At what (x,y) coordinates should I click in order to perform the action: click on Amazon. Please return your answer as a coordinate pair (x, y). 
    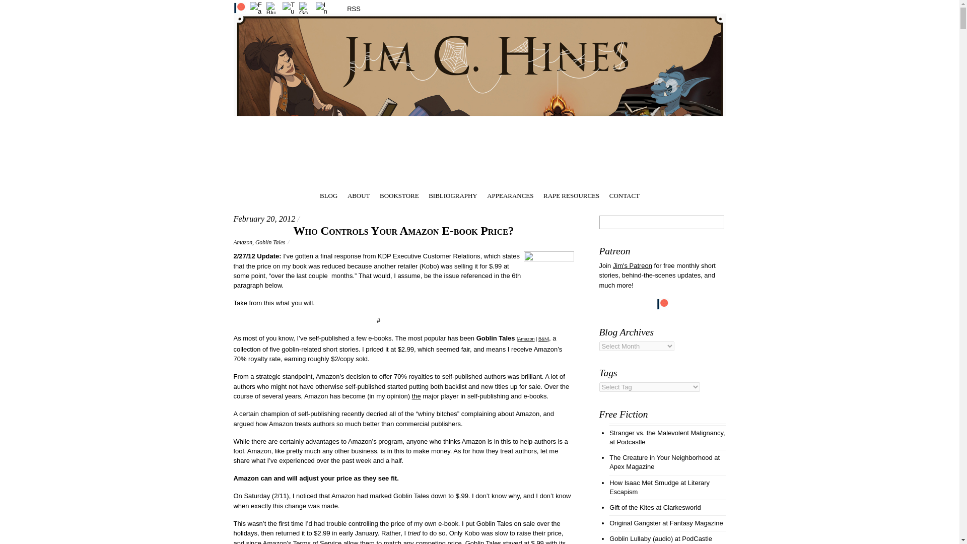
    Looking at the image, I should click on (243, 243).